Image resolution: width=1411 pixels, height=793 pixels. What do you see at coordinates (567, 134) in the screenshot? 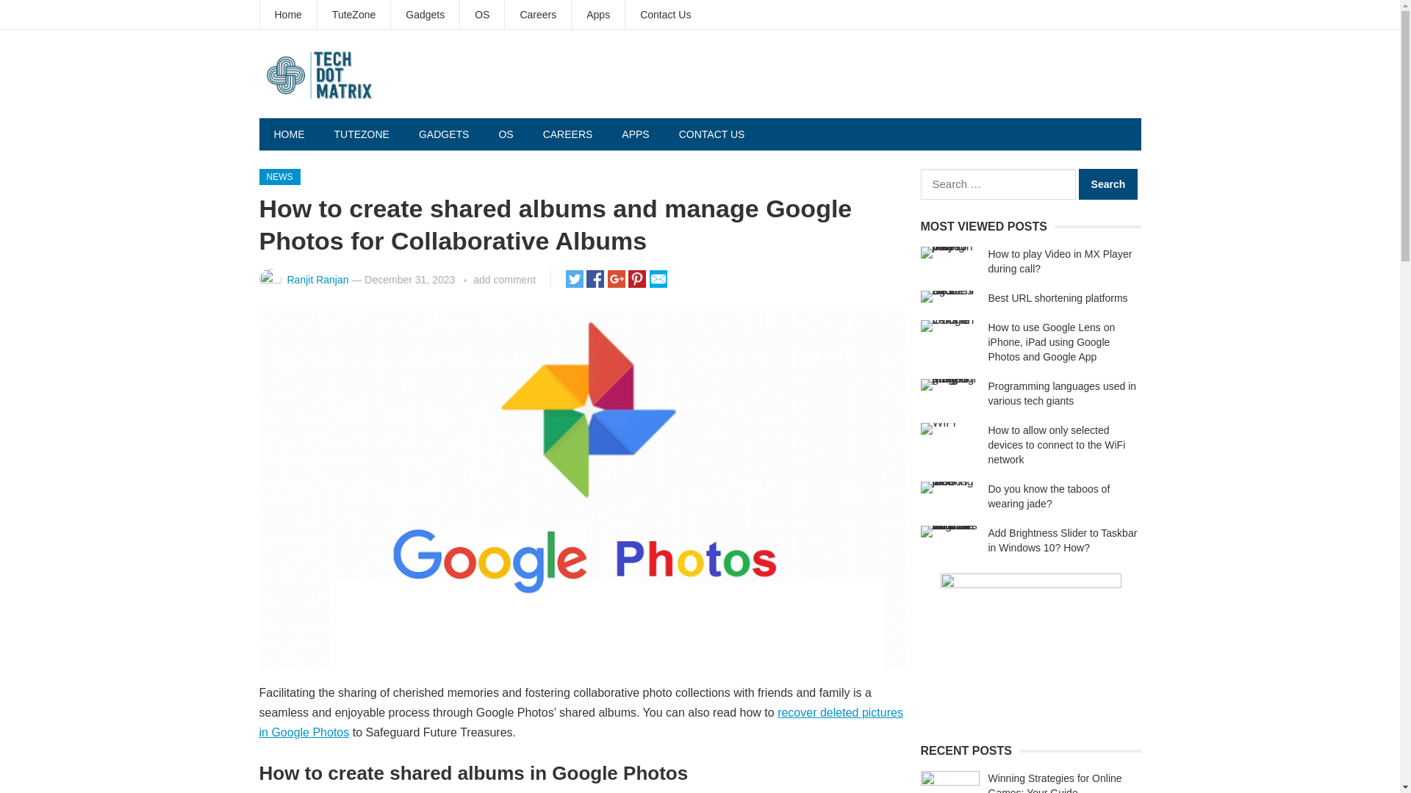
I see `CAREERS` at bounding box center [567, 134].